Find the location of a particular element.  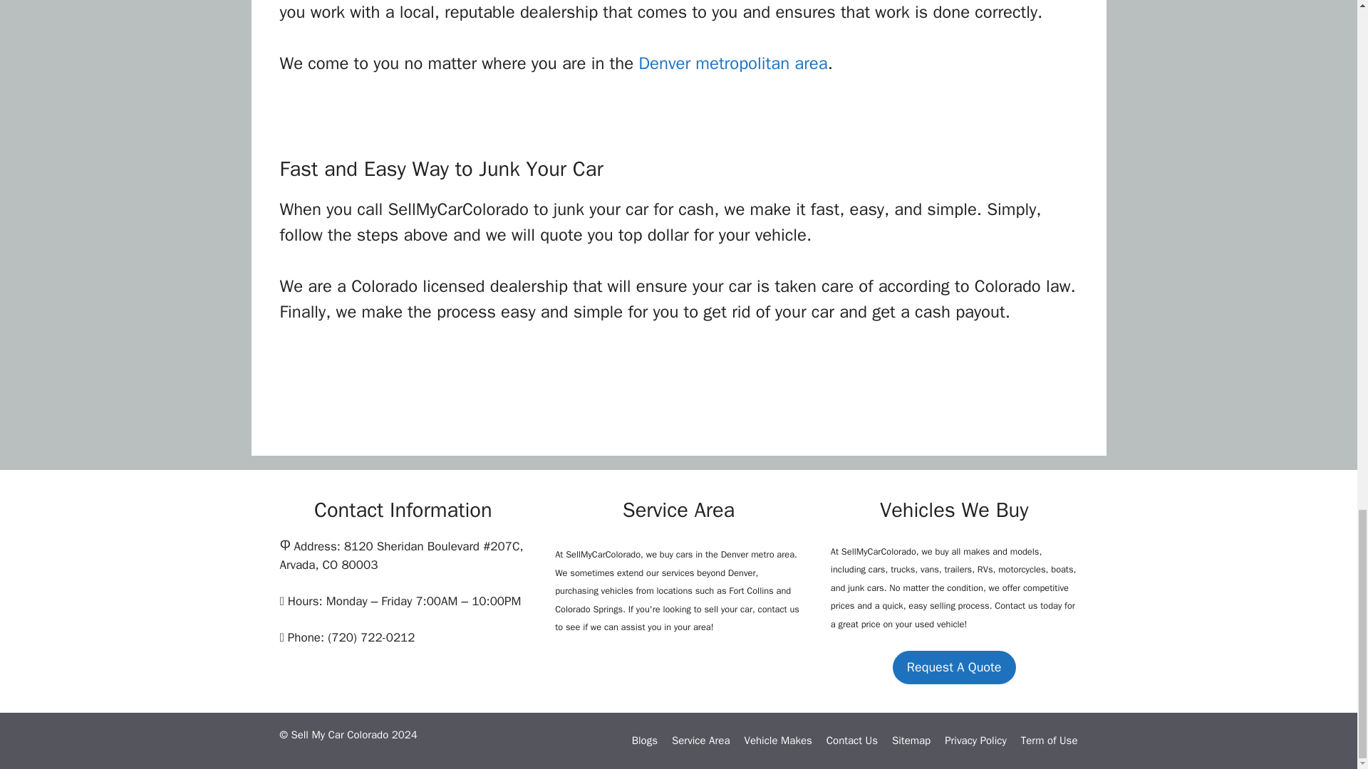

Vehicle Makes is located at coordinates (777, 741).